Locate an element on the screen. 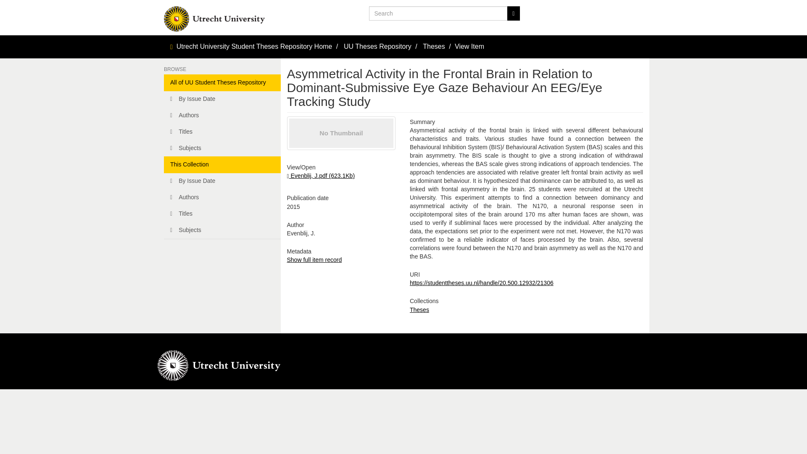 This screenshot has height=454, width=807. Authors is located at coordinates (222, 115).